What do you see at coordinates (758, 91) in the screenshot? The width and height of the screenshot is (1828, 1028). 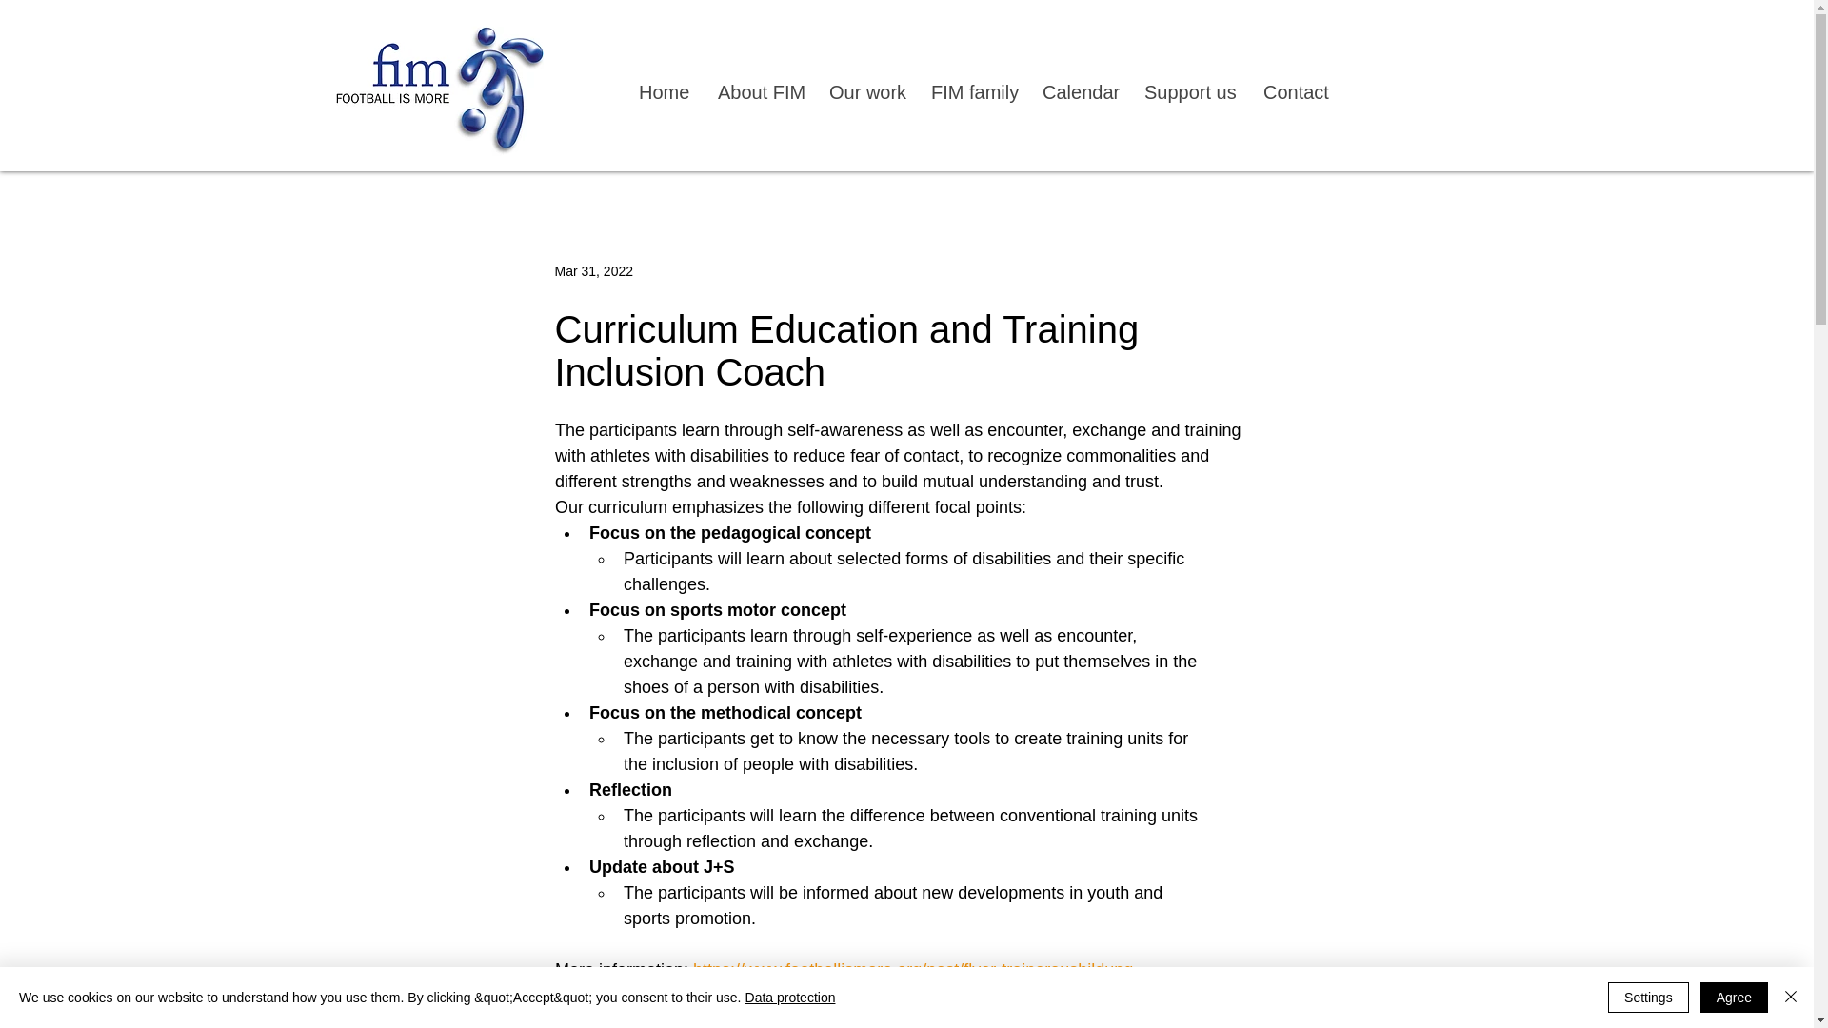 I see `About FIM` at bounding box center [758, 91].